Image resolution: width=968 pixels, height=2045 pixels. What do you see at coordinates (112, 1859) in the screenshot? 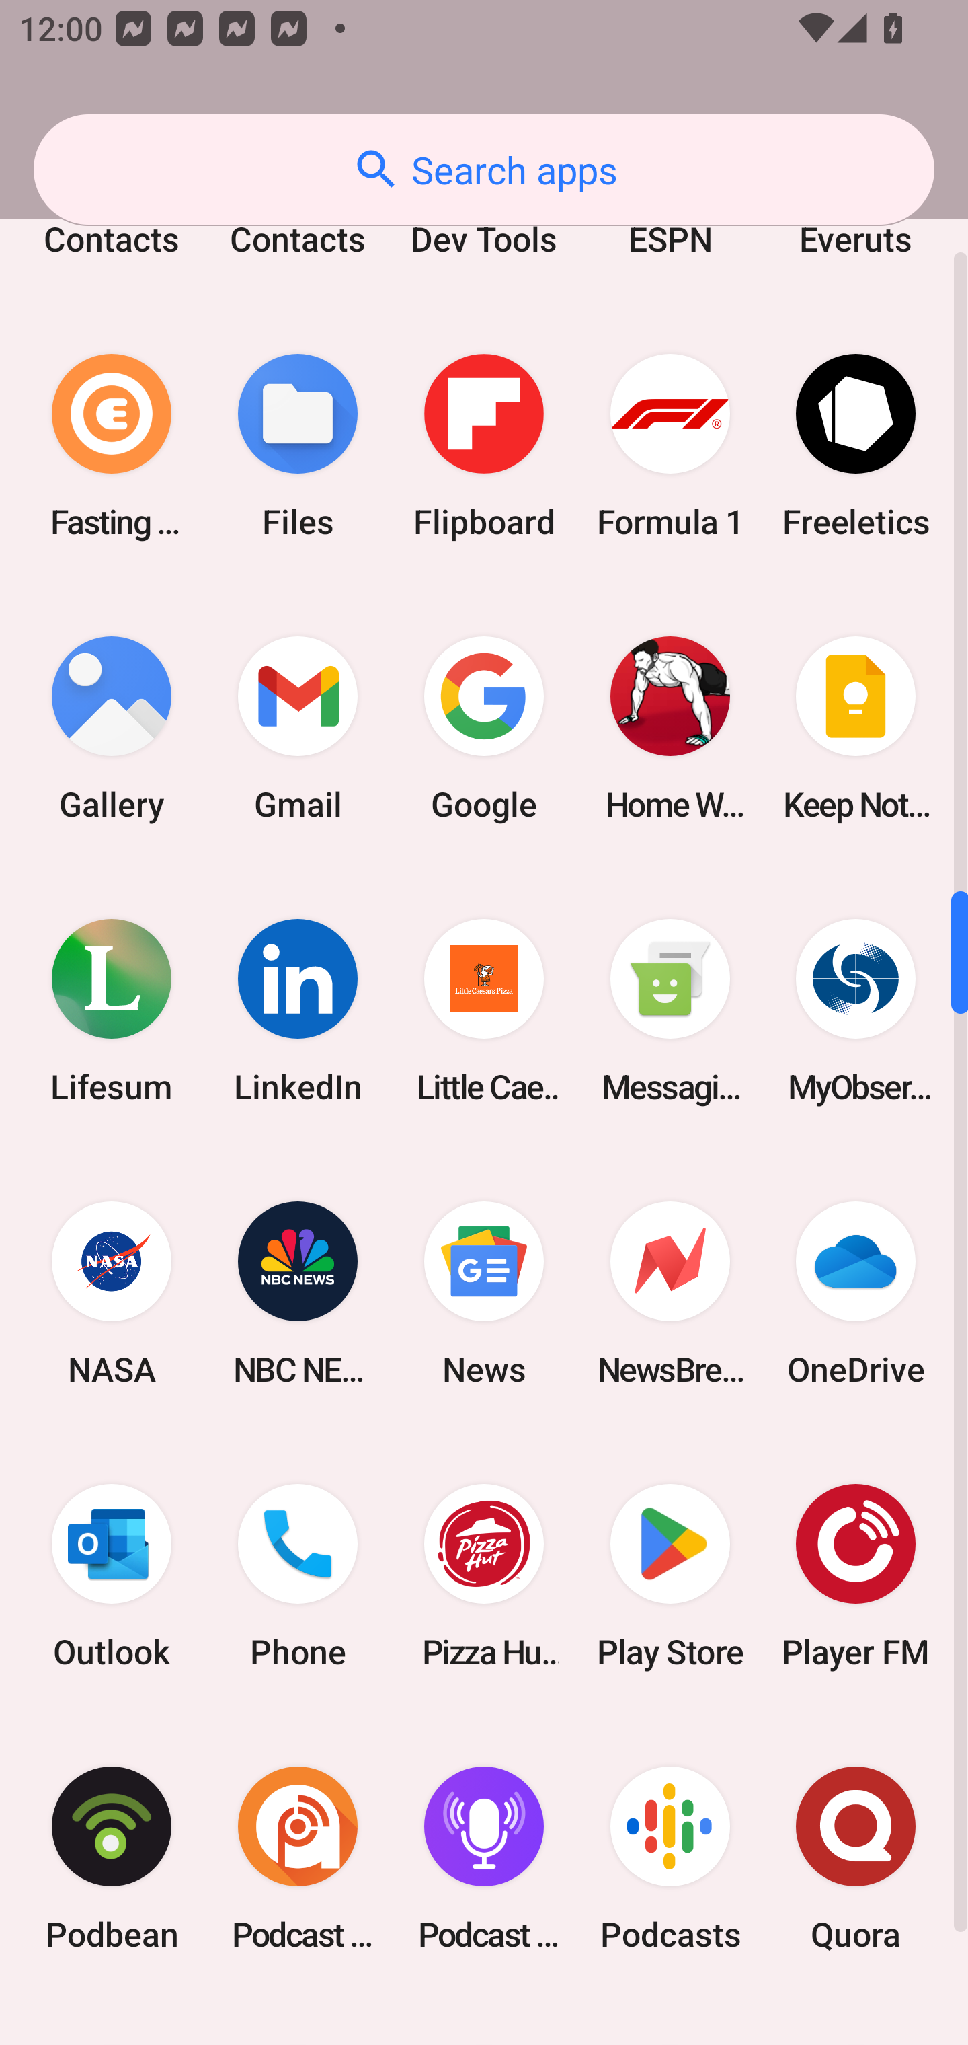
I see `Podbean` at bounding box center [112, 1859].